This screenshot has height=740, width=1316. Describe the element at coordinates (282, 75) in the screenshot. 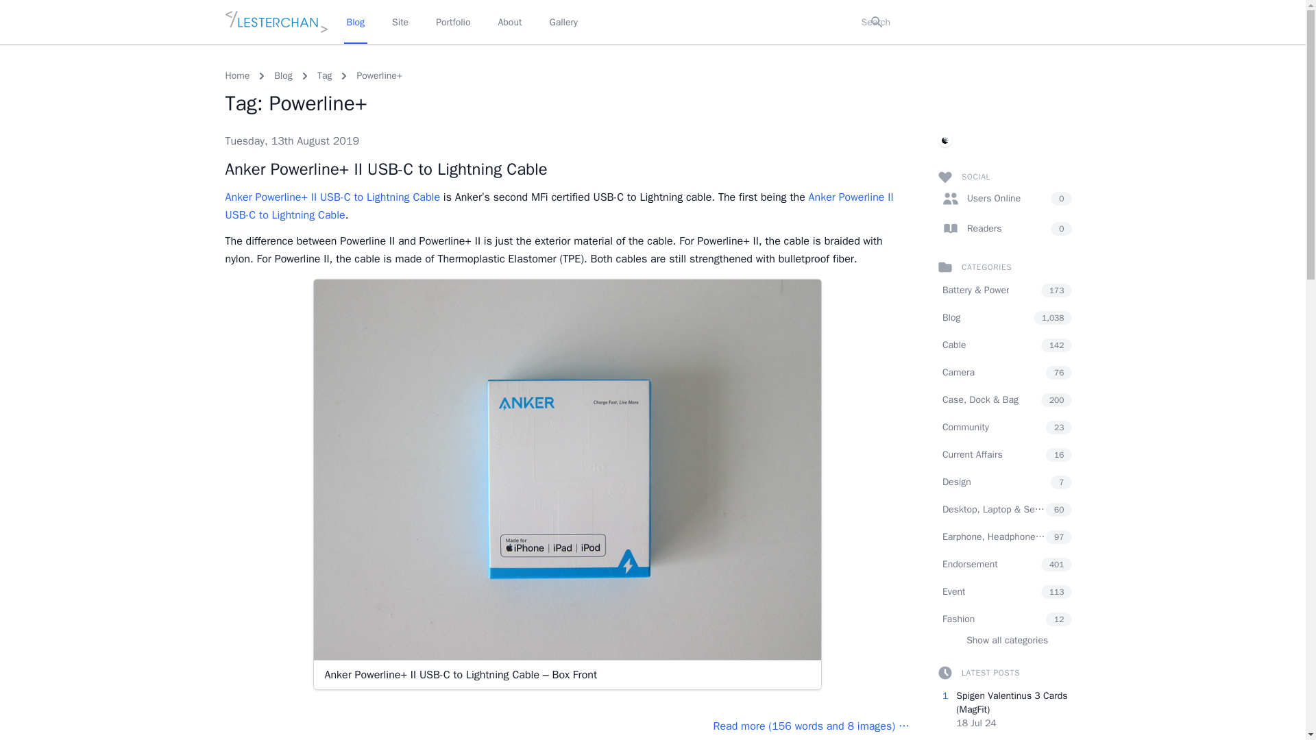

I see `Blog` at that location.